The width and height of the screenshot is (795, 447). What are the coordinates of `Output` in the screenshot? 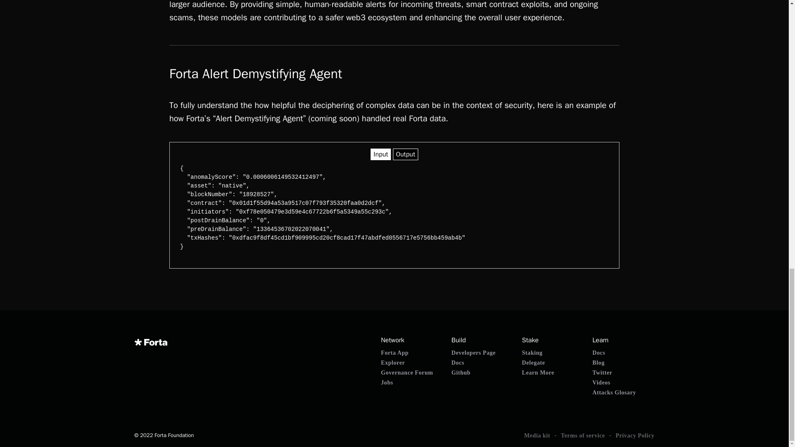 It's located at (405, 154).